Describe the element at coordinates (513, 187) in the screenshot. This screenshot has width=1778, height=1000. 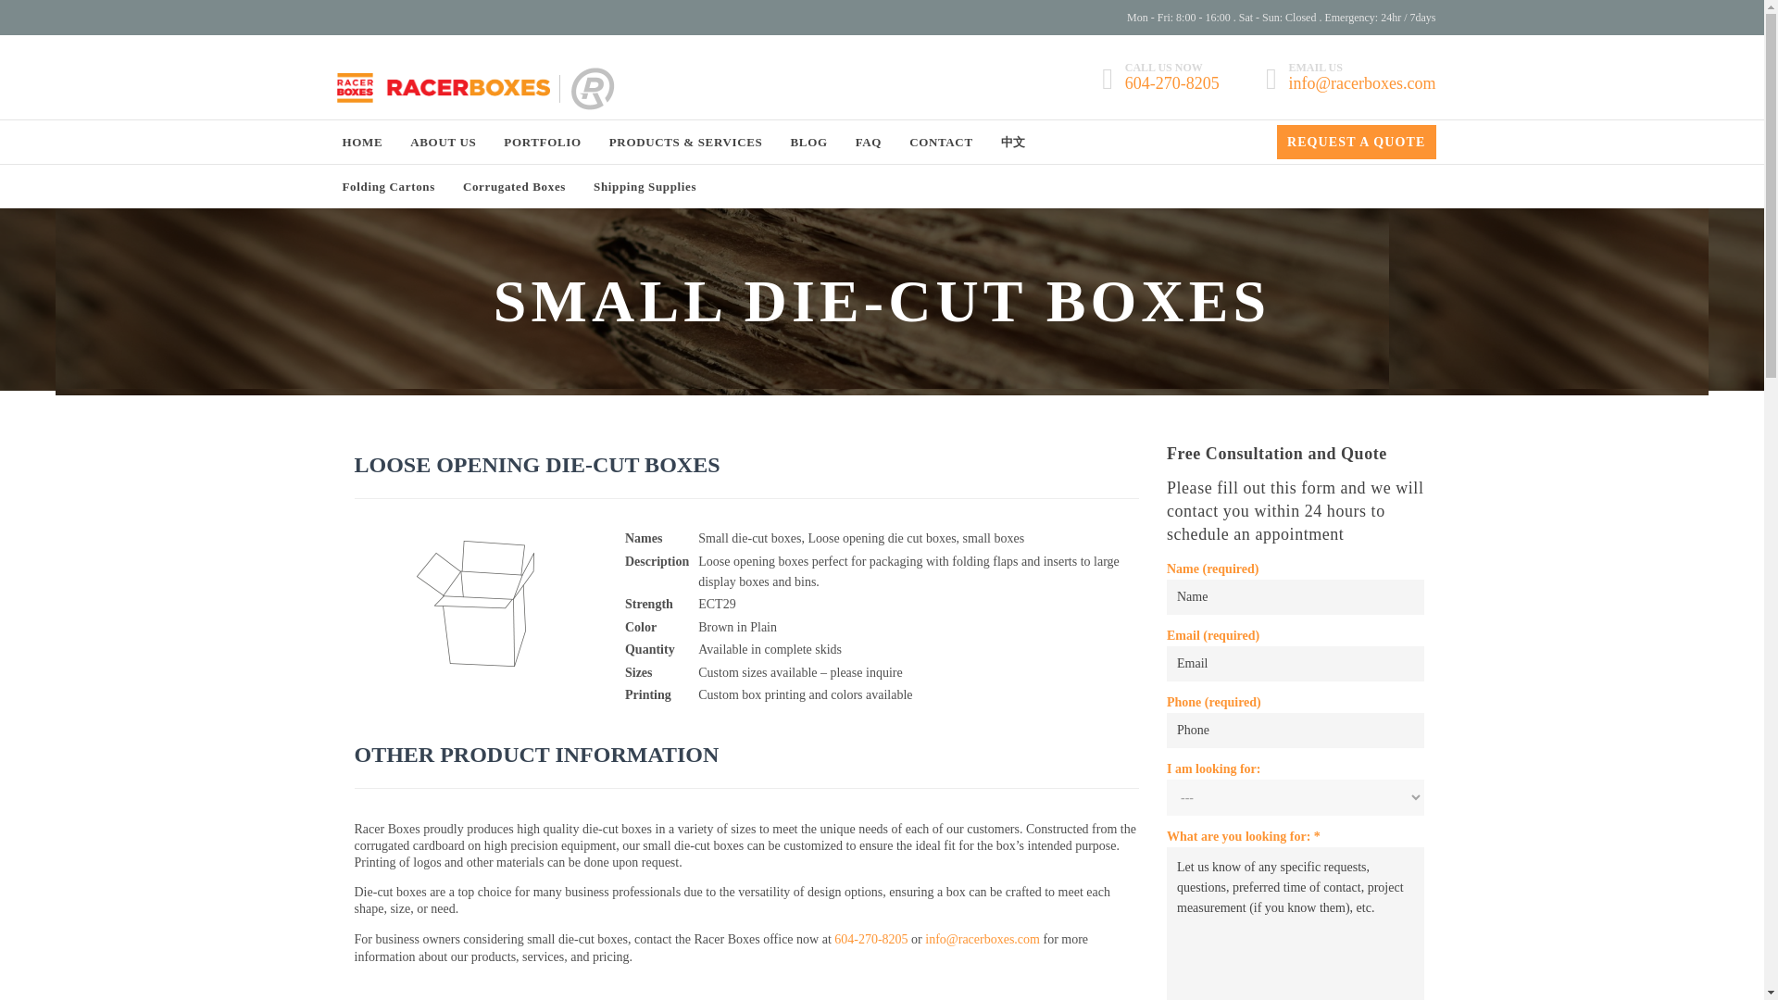
I see `Corrugated Boxes` at that location.